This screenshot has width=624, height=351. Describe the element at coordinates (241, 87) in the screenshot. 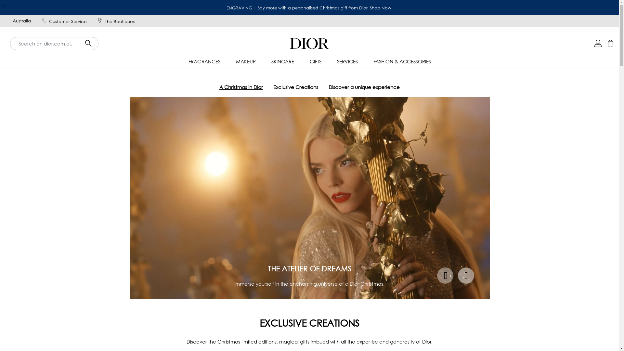

I see `A Christmas in Dior` at that location.